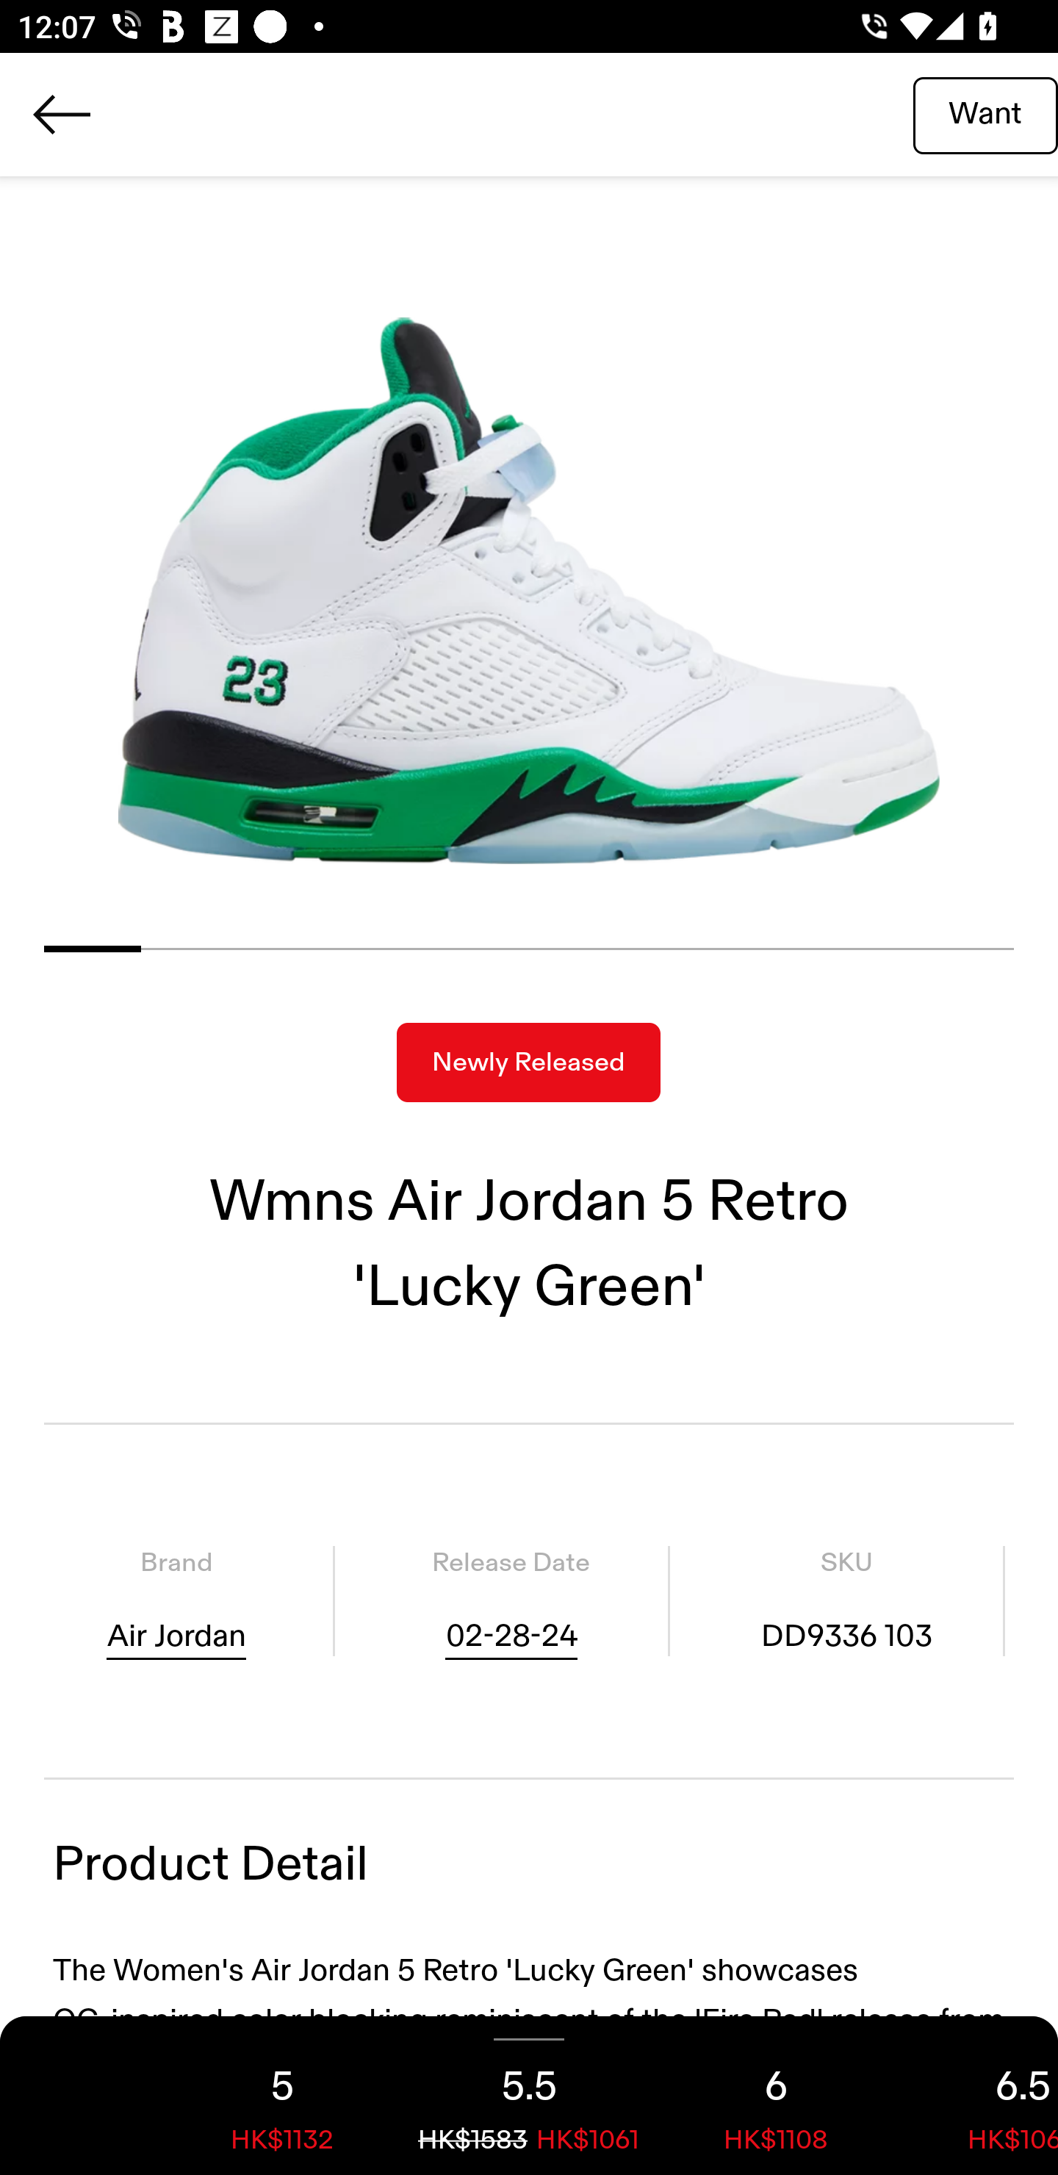 Image resolution: width=1058 pixels, height=2175 pixels. What do you see at coordinates (979, 2096) in the screenshot?
I see `6.5 HK$1068` at bounding box center [979, 2096].